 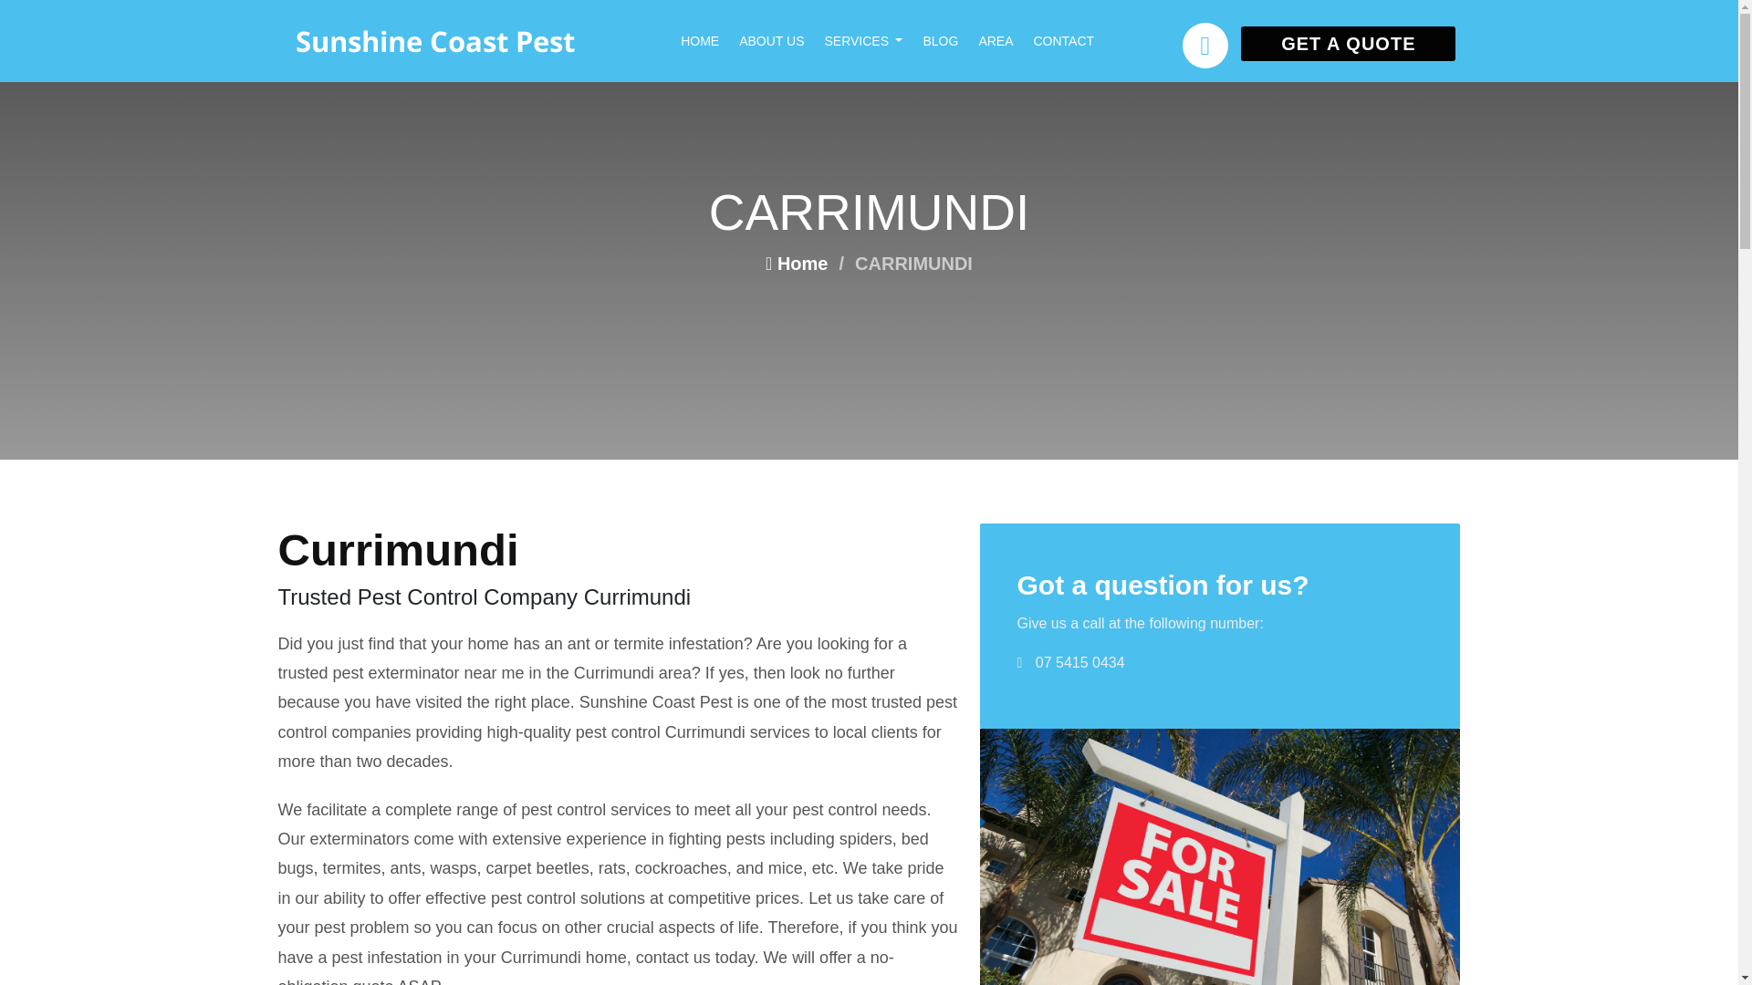 What do you see at coordinates (1348, 44) in the screenshot?
I see `GET A QUOTE` at bounding box center [1348, 44].